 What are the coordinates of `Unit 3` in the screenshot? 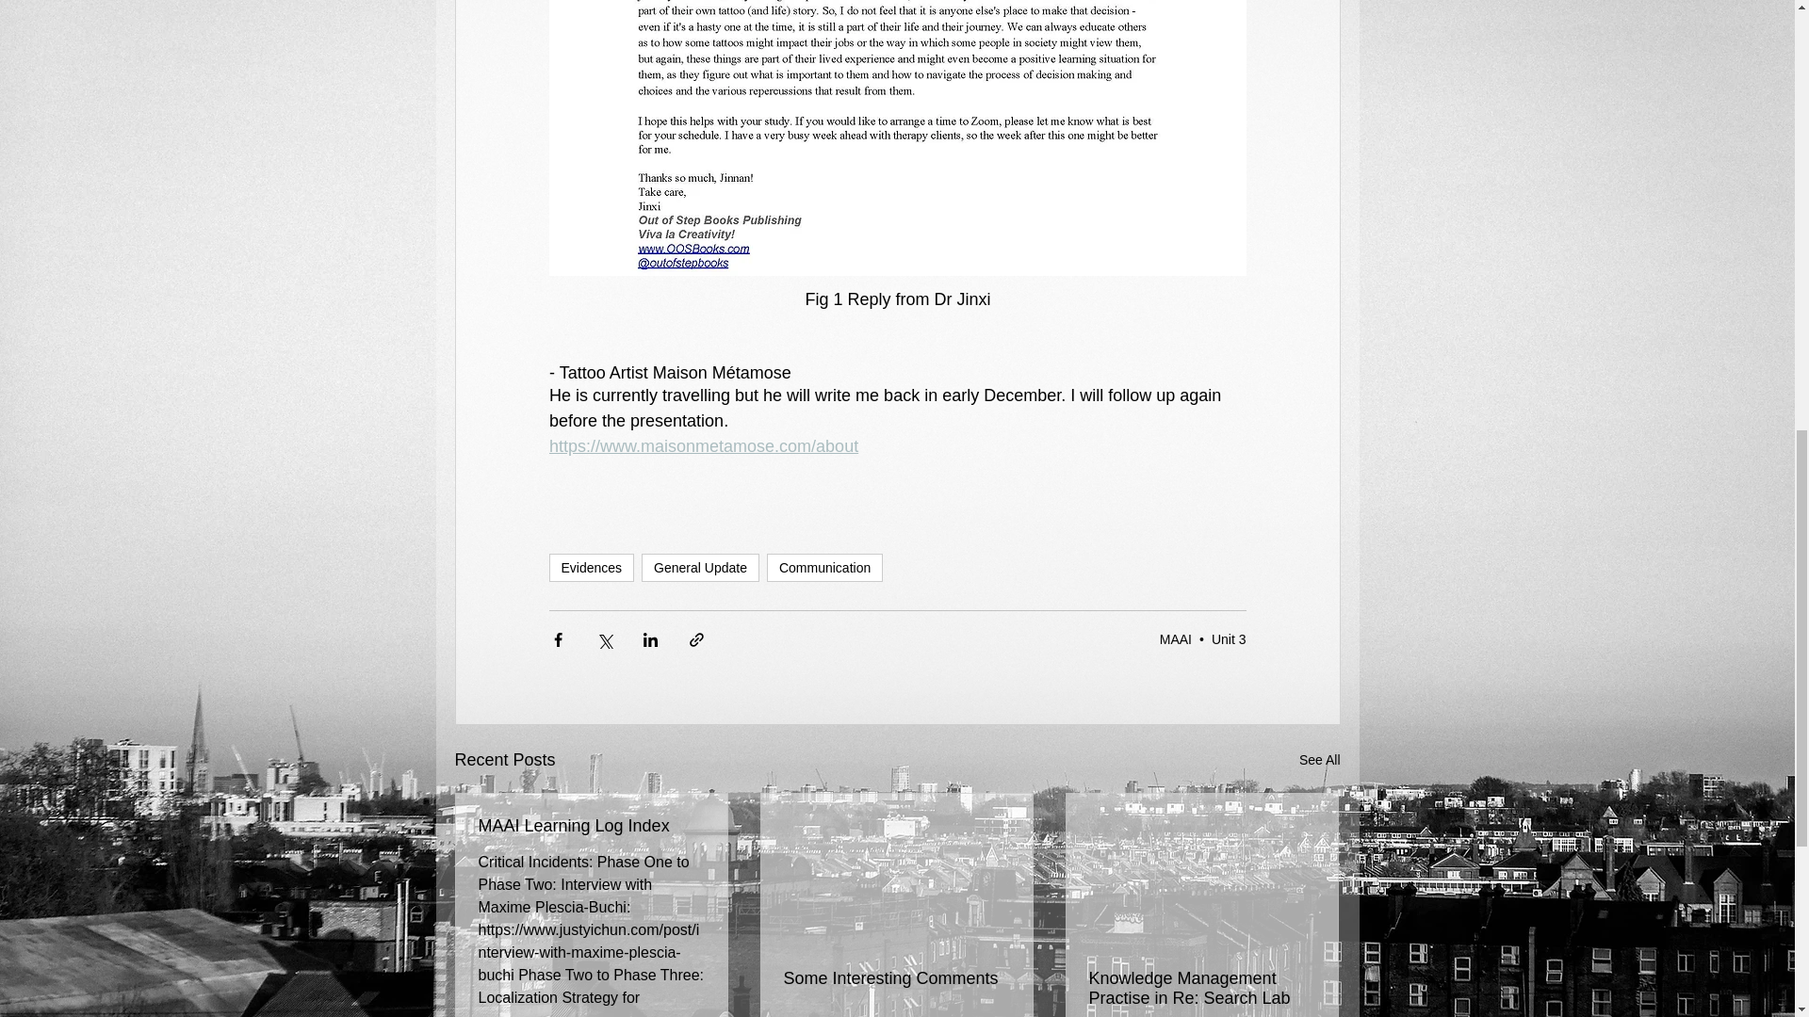 It's located at (1229, 638).